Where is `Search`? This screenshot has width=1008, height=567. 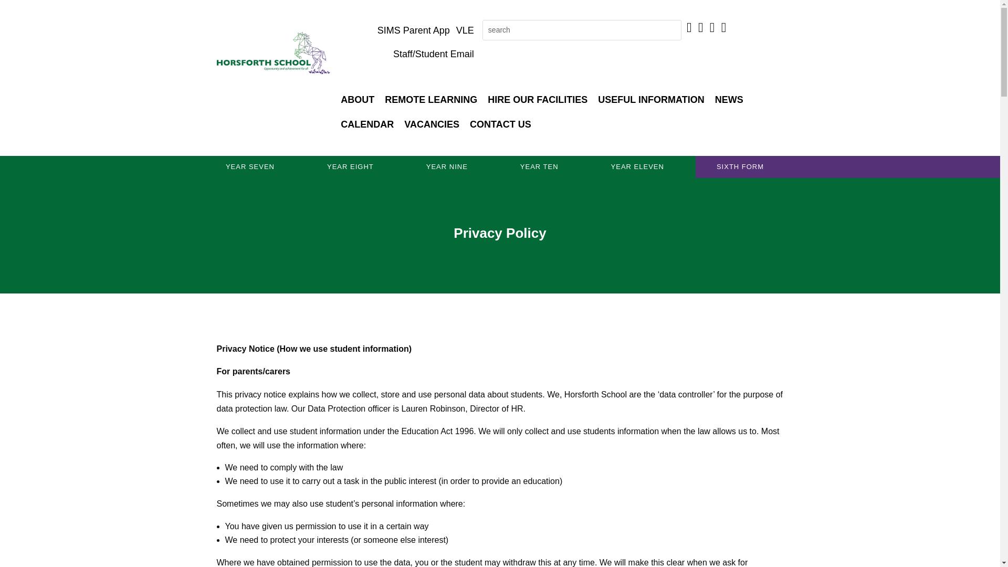
Search is located at coordinates (18, 9).